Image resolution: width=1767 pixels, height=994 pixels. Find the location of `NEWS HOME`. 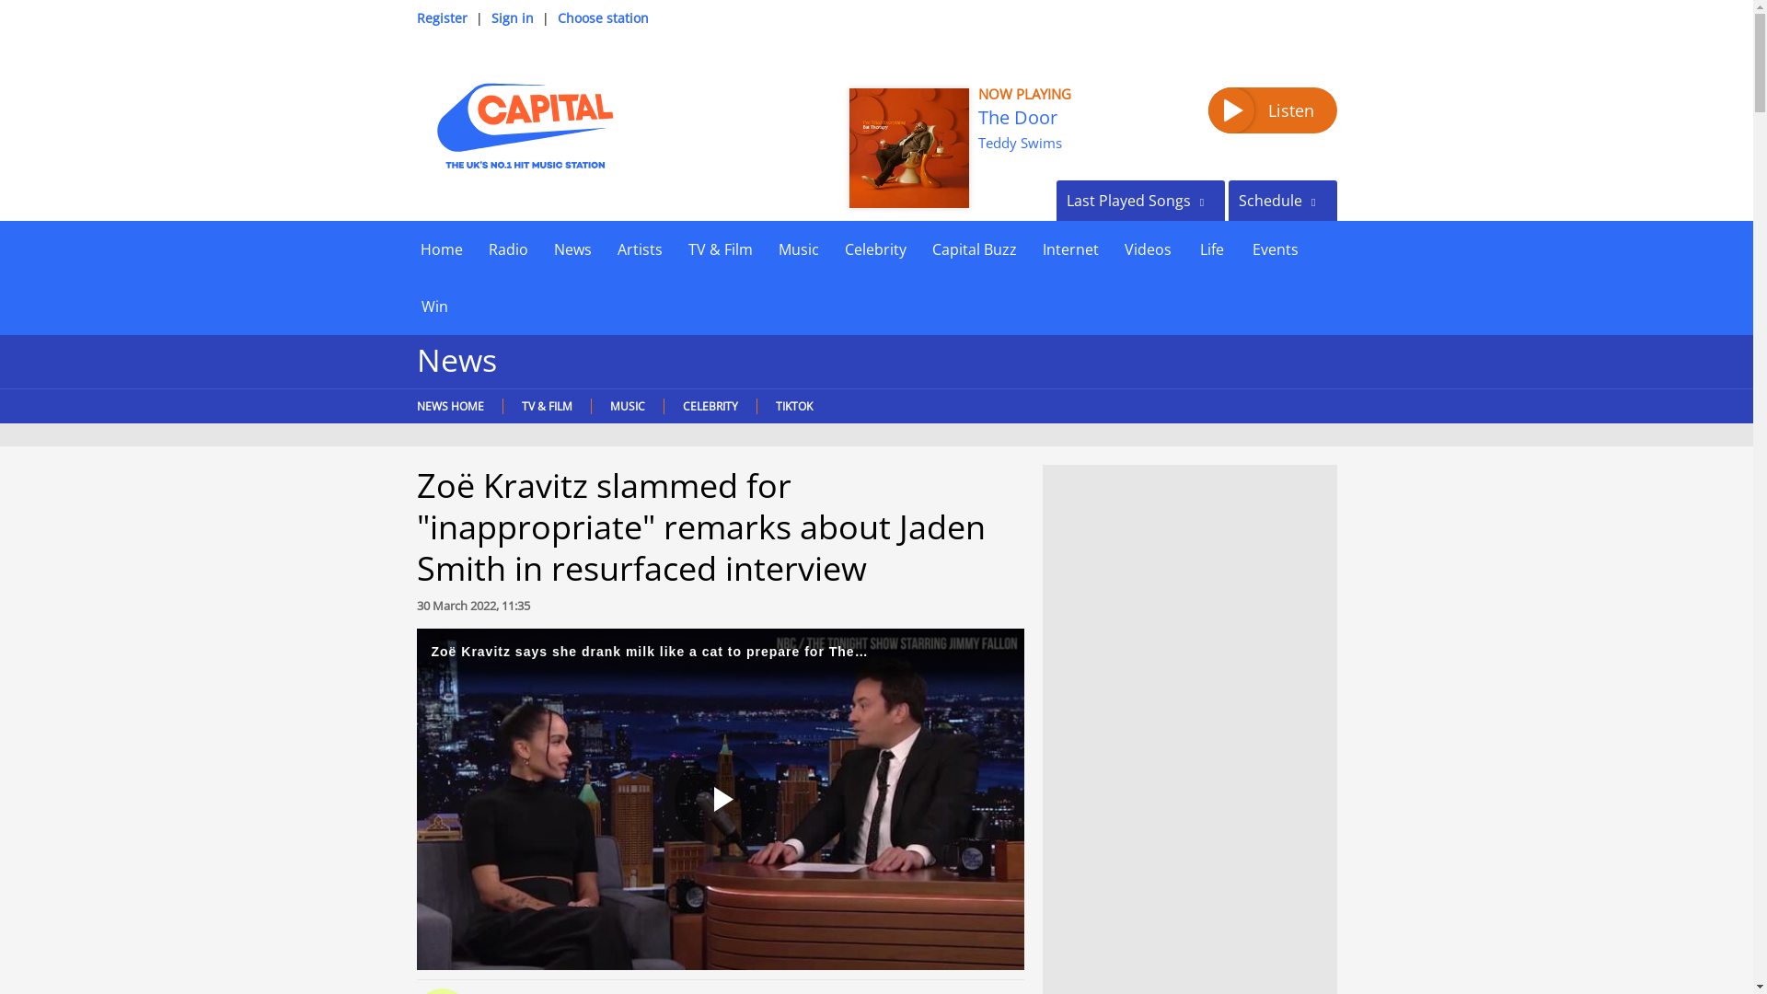

NEWS HOME is located at coordinates (454, 407).